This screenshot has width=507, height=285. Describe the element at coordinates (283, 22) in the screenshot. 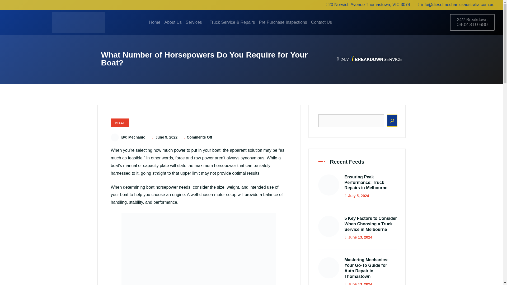

I see `Pre Purchase Inspections` at that location.